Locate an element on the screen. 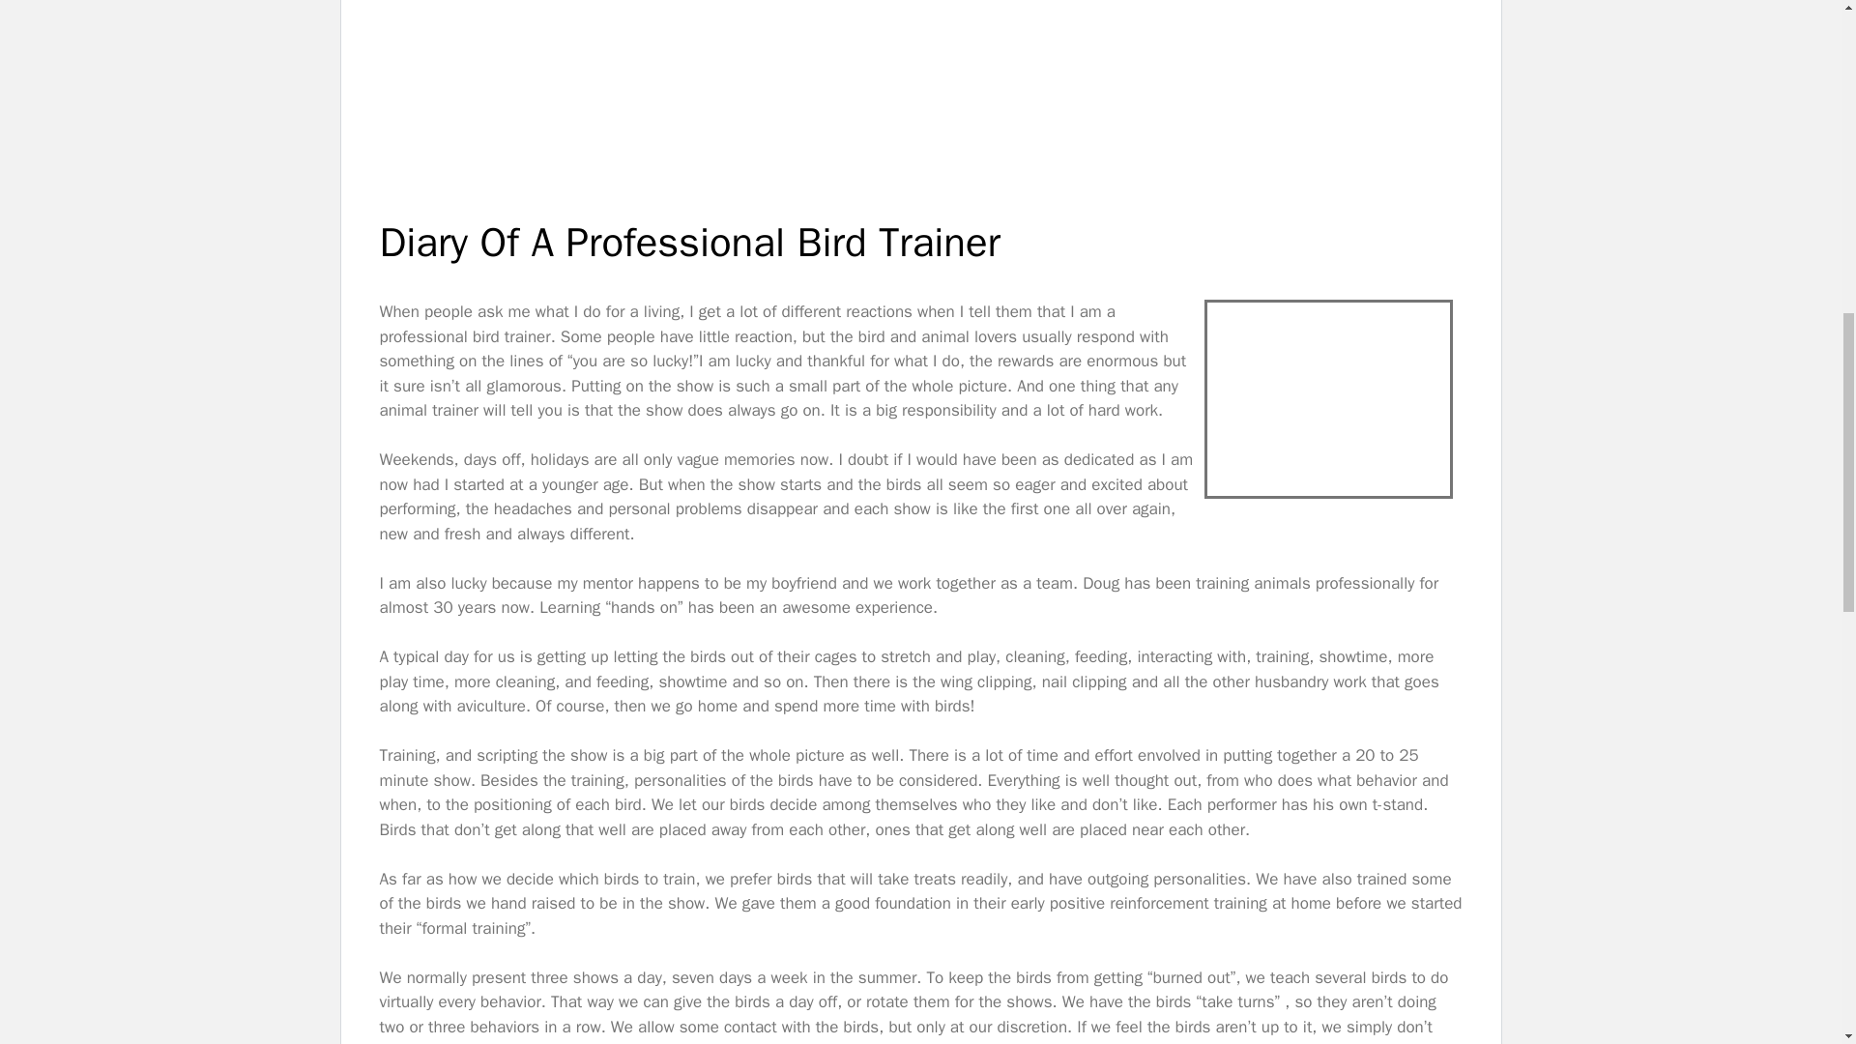  Diary Of A Professional Bird Trainer 2 is located at coordinates (1328, 398).